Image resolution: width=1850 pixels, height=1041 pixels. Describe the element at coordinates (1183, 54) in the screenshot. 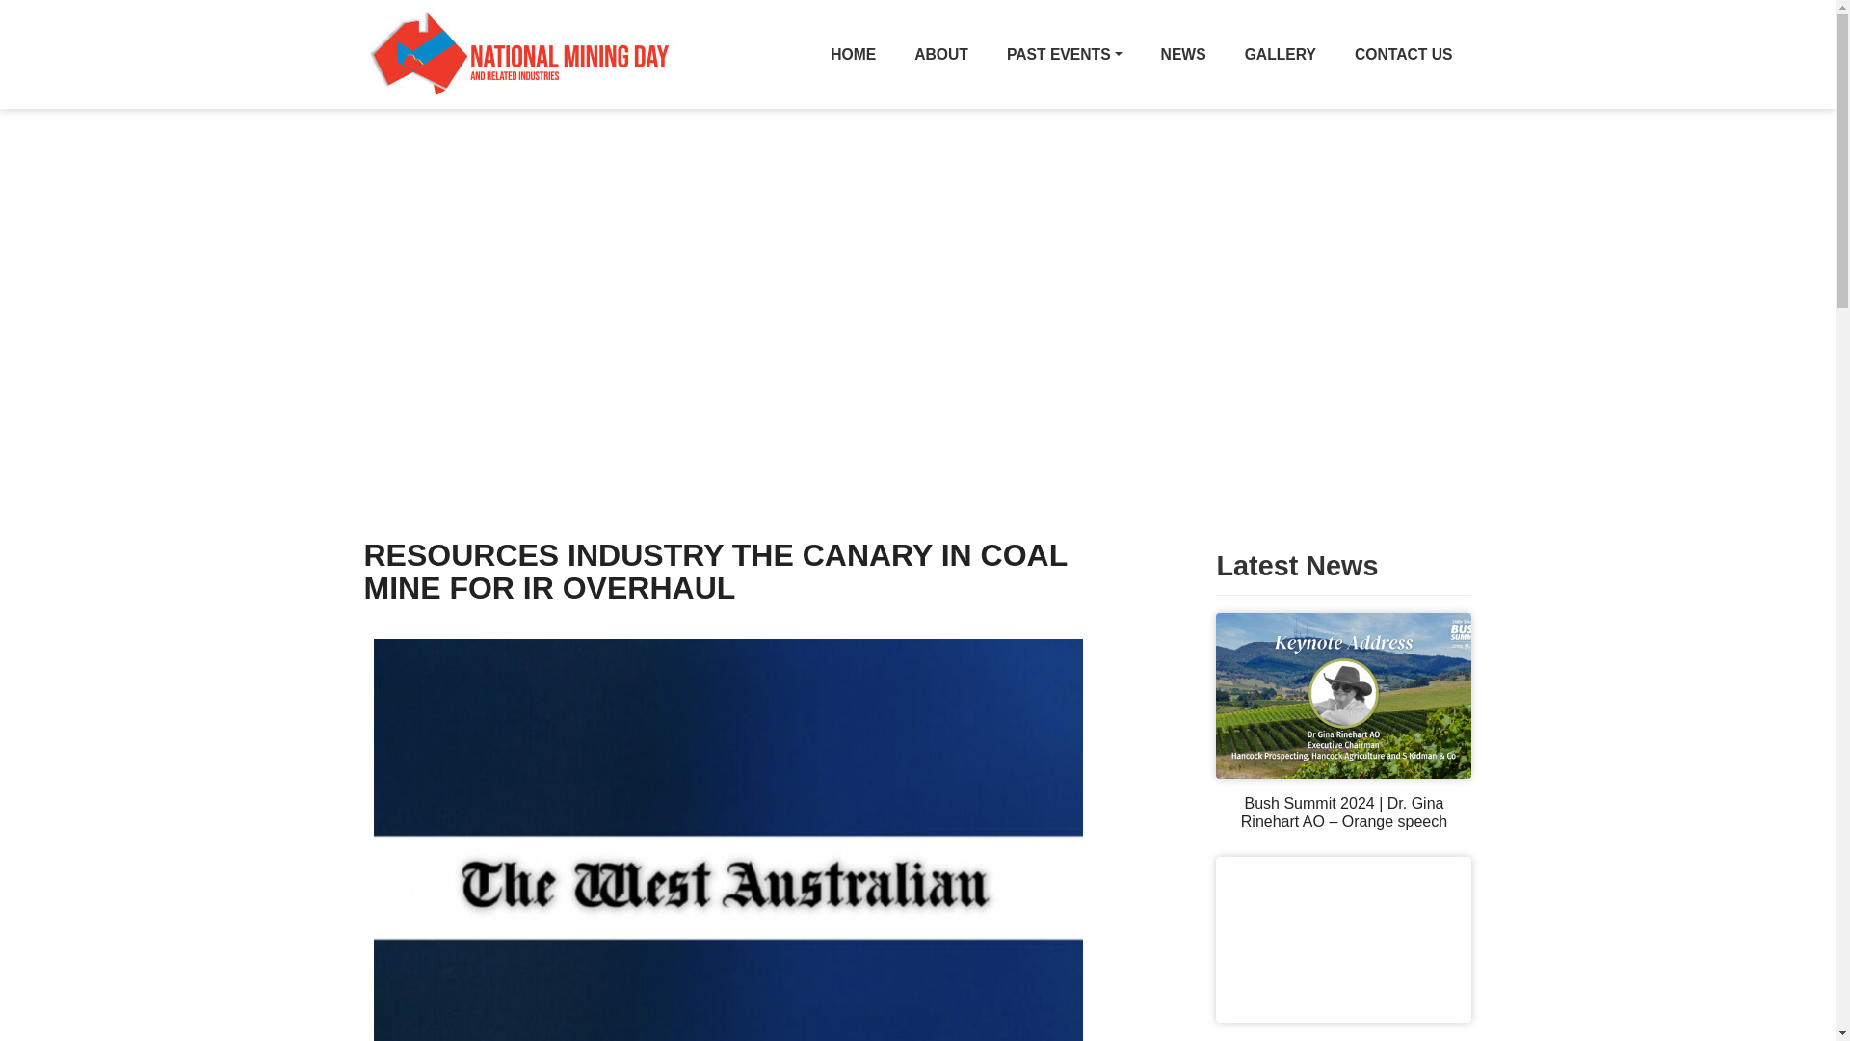

I see `NEWS` at that location.